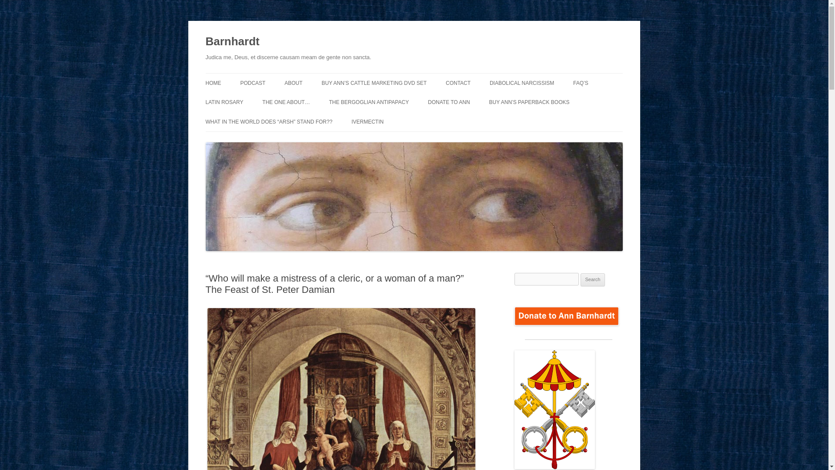  Describe the element at coordinates (253, 83) in the screenshot. I see `PODCAST` at that location.